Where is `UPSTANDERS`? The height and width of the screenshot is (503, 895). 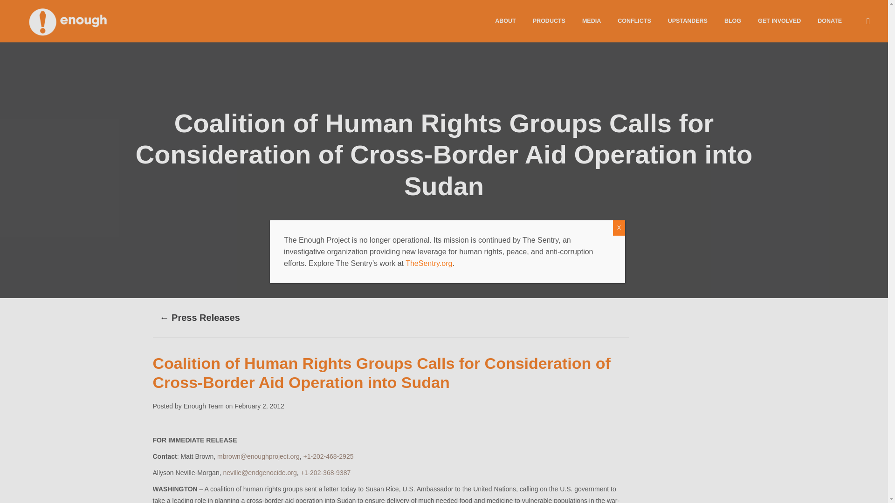
UPSTANDERS is located at coordinates (688, 20).